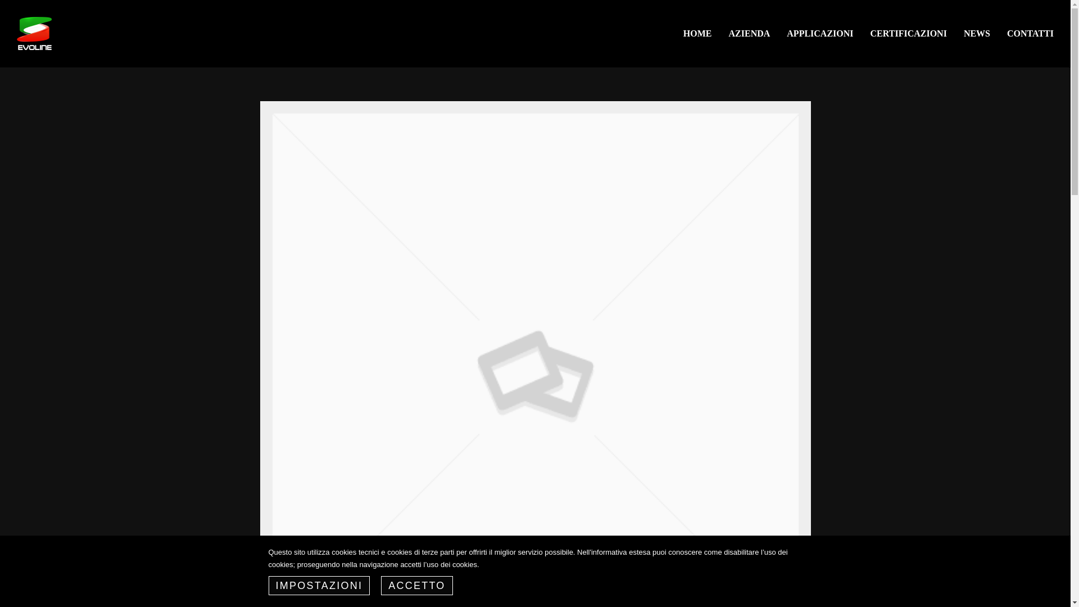 The height and width of the screenshot is (607, 1079). Describe the element at coordinates (977, 34) in the screenshot. I see `NEWS` at that location.